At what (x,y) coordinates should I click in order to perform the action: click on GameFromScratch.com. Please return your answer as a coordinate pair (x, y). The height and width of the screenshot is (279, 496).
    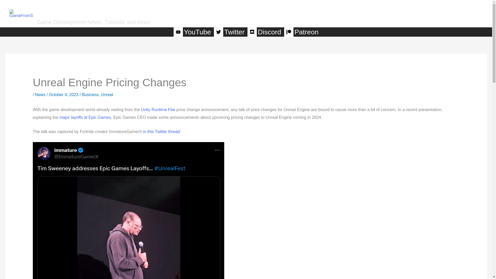
    Looking at the image, I should click on (116, 9).